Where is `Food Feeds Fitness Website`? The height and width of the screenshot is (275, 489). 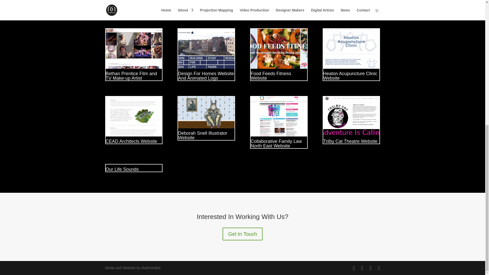
Food Feeds Fitness Website is located at coordinates (279, 49).